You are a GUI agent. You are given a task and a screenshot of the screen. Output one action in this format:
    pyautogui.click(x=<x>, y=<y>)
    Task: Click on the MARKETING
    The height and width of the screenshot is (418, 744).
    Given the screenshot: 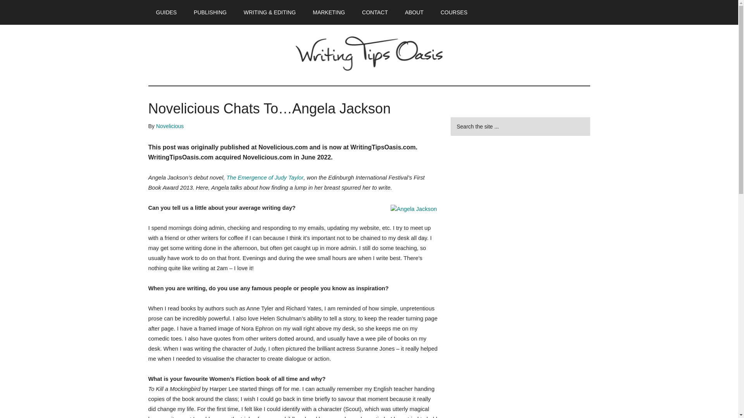 What is the action you would take?
    pyautogui.click(x=329, y=12)
    